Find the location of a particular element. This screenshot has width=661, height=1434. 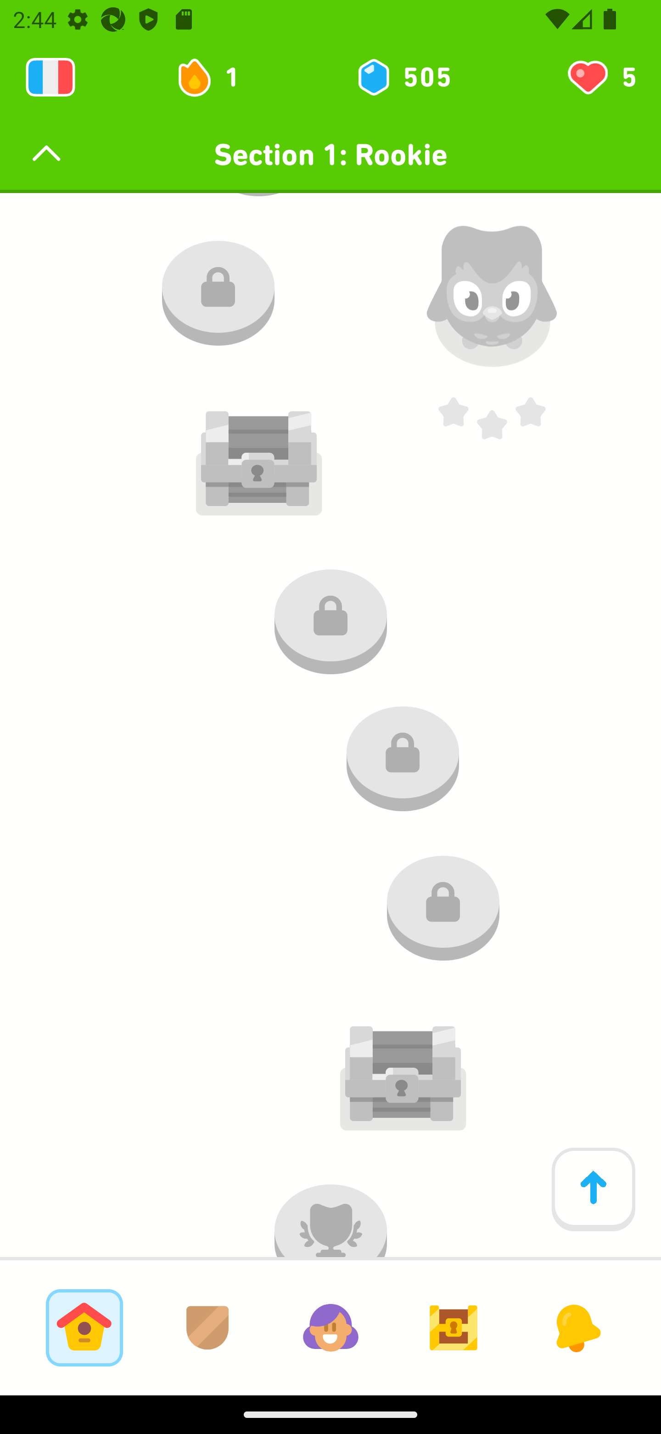

News Tab is located at coordinates (577, 1327).